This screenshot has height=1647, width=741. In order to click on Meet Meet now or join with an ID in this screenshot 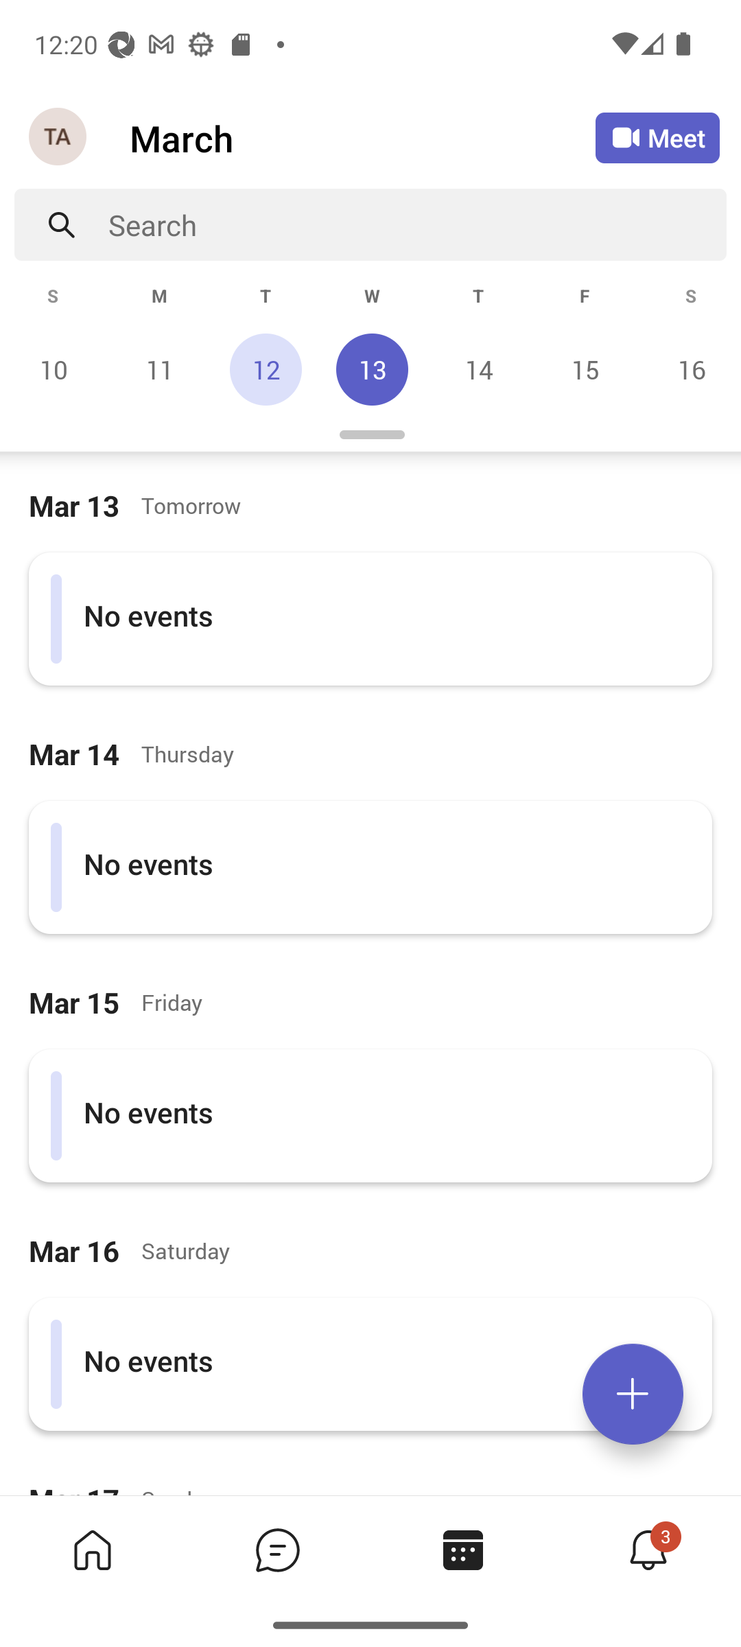, I will do `click(657, 137)`.